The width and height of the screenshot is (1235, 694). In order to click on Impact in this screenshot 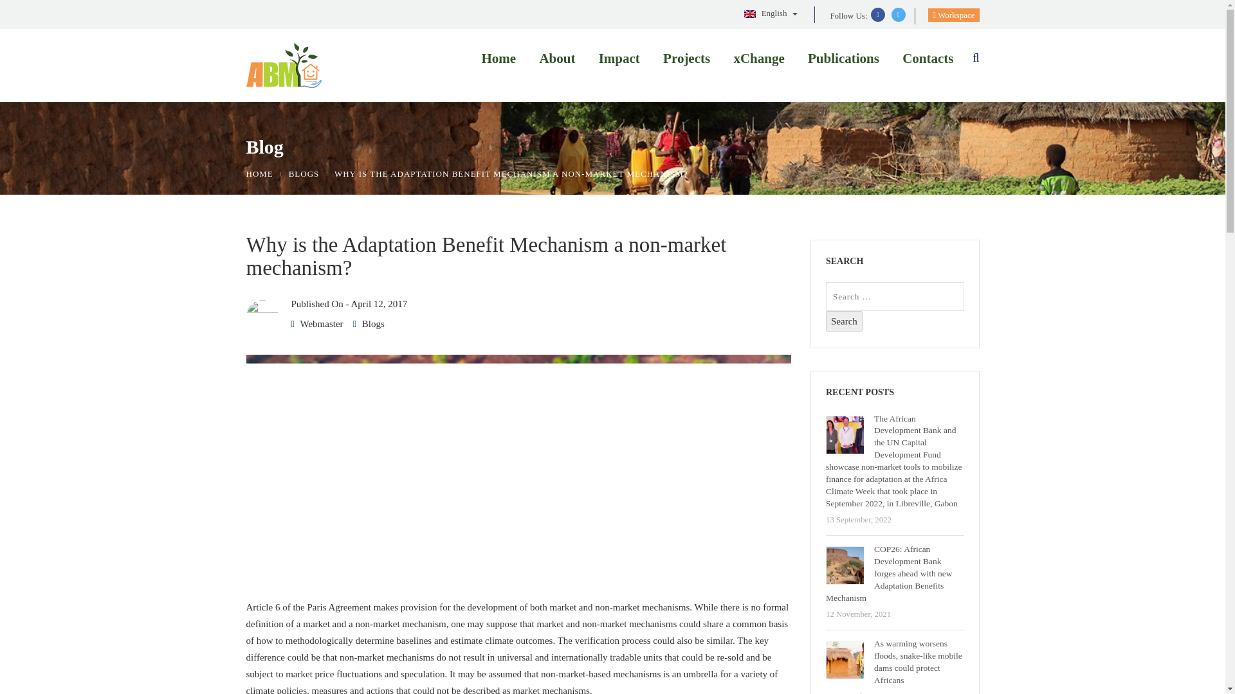, I will do `click(615, 62)`.